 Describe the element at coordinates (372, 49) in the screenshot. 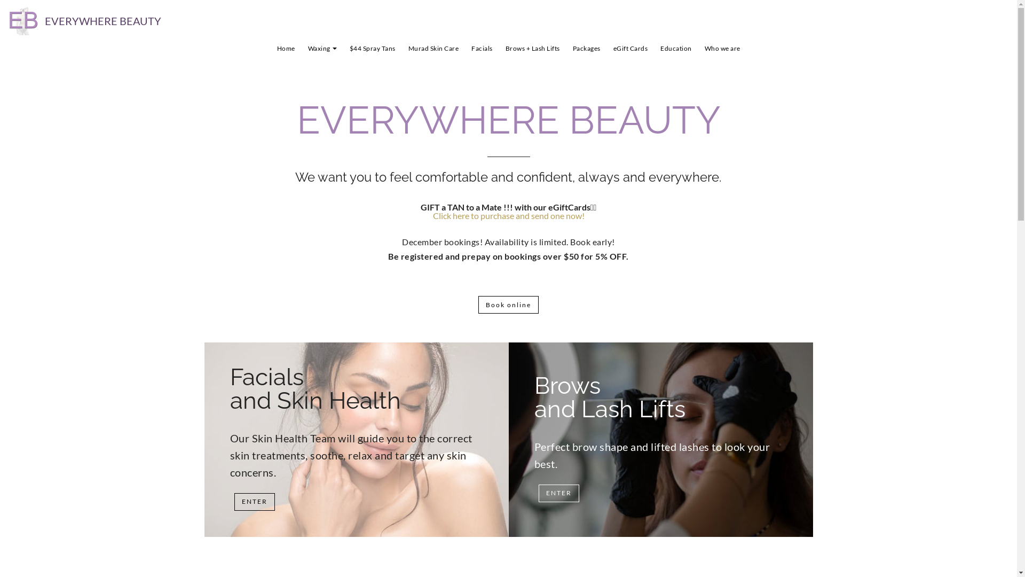

I see `$44 Spray Tans` at that location.